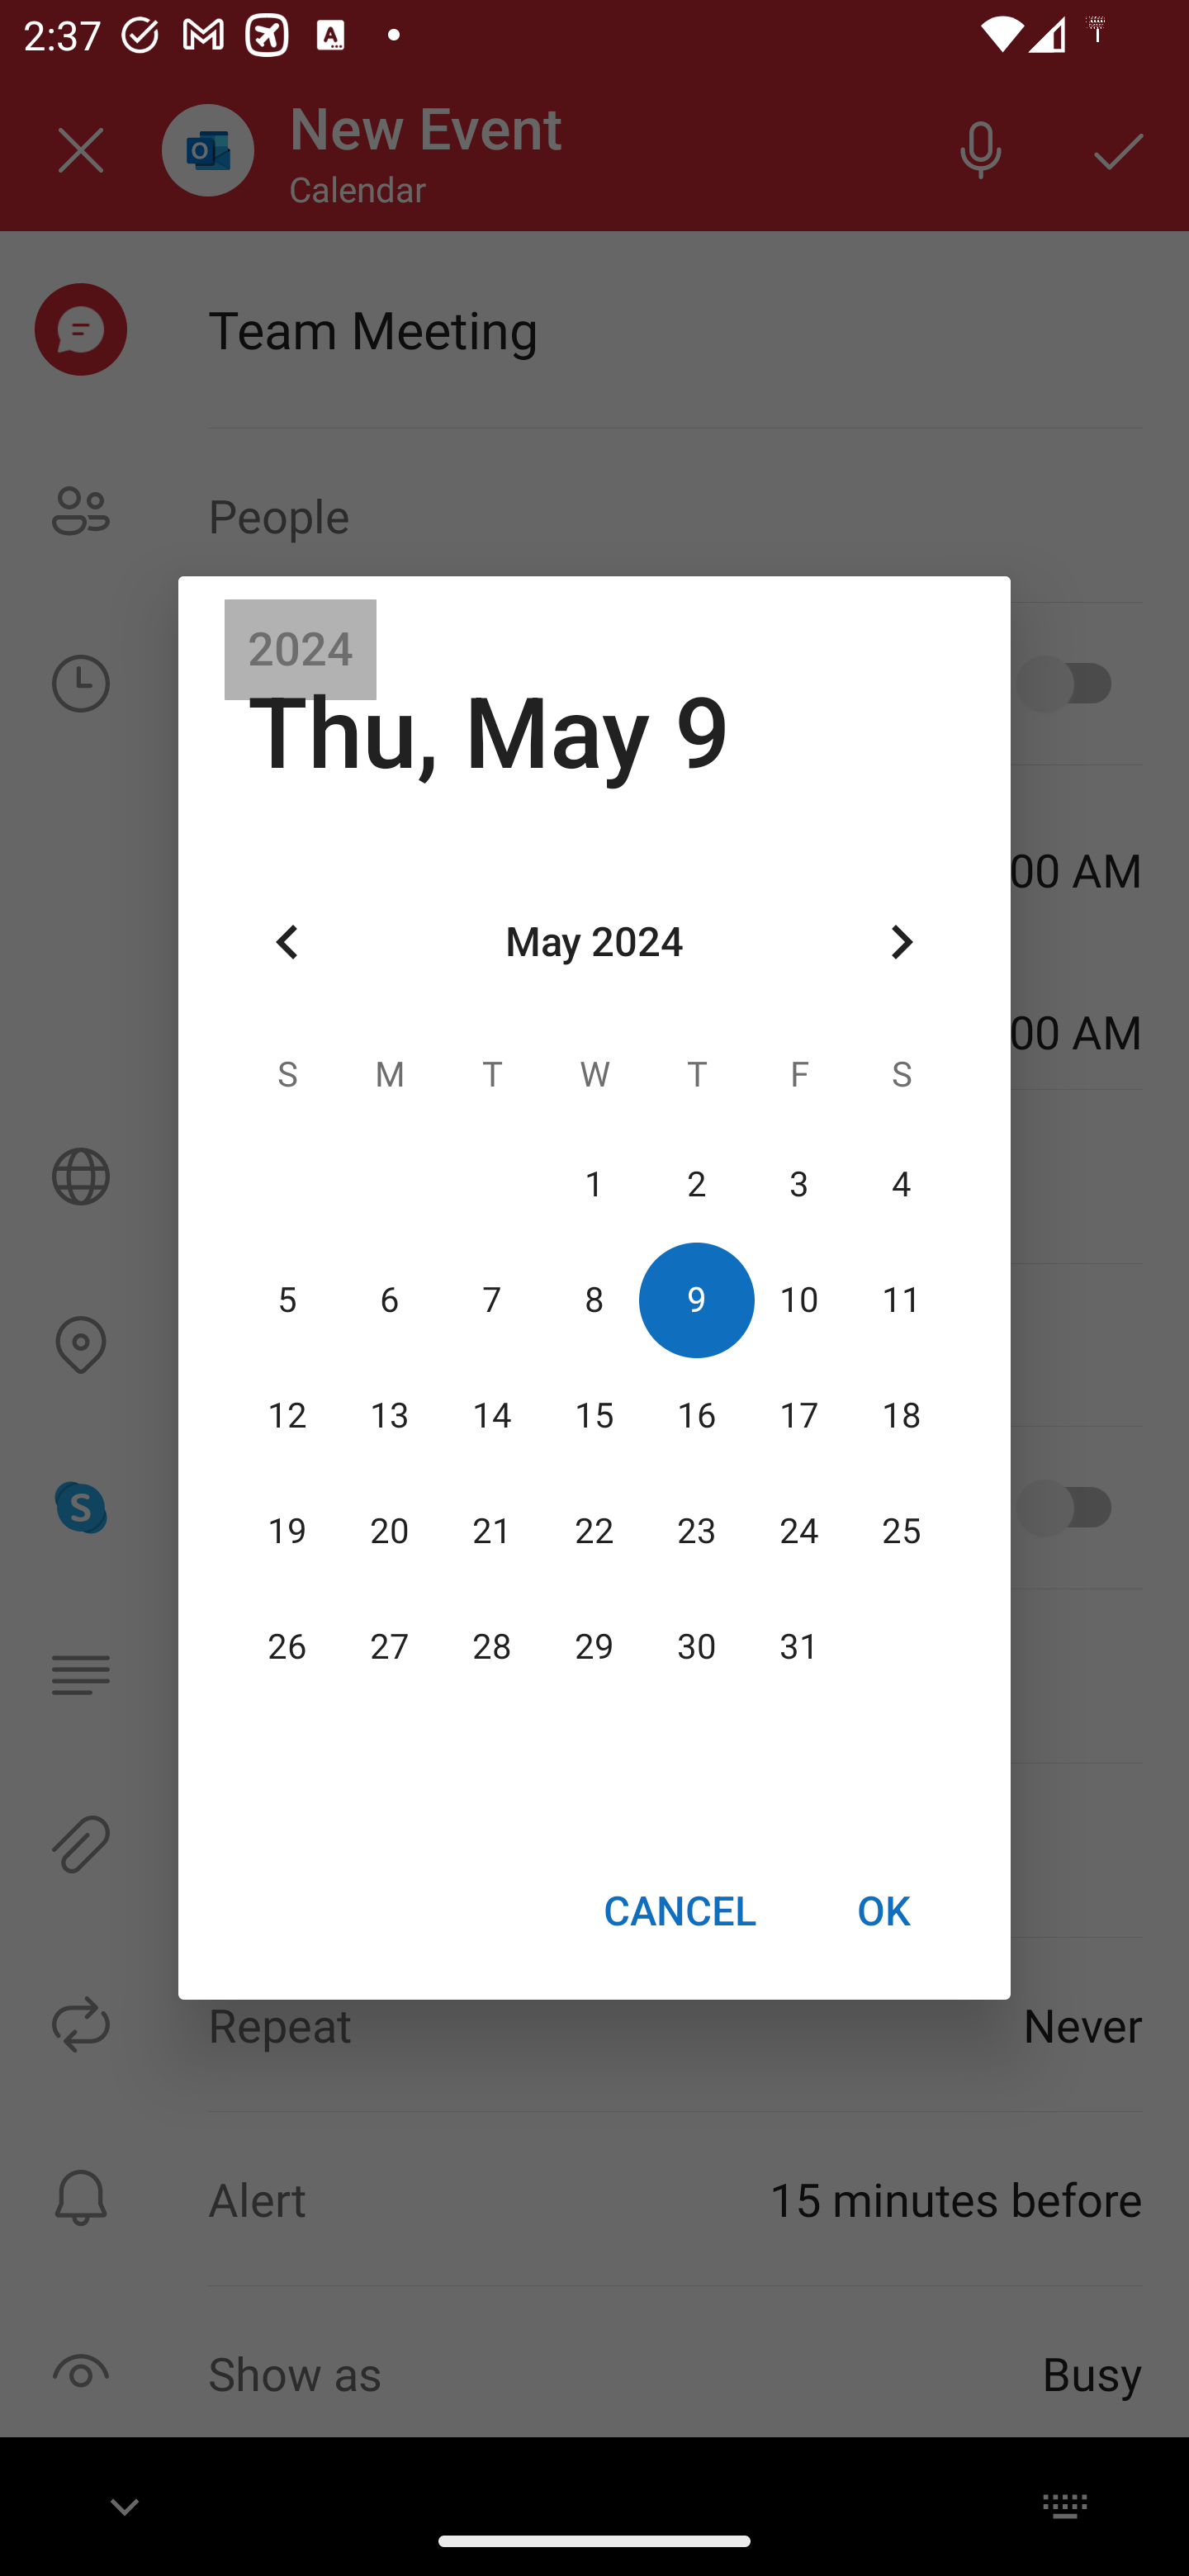 The image size is (1189, 2576). What do you see at coordinates (492, 1415) in the screenshot?
I see `14 14 May 2024` at bounding box center [492, 1415].